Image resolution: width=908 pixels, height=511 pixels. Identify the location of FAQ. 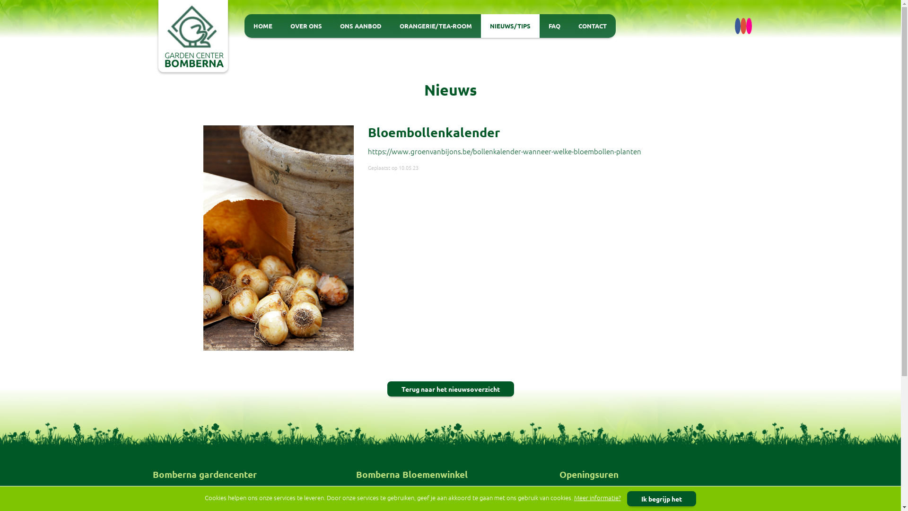
(554, 26).